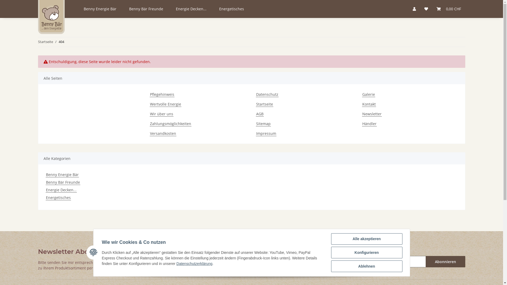 Image resolution: width=507 pixels, height=285 pixels. What do you see at coordinates (267, 94) in the screenshot?
I see `Datenschutz` at bounding box center [267, 94].